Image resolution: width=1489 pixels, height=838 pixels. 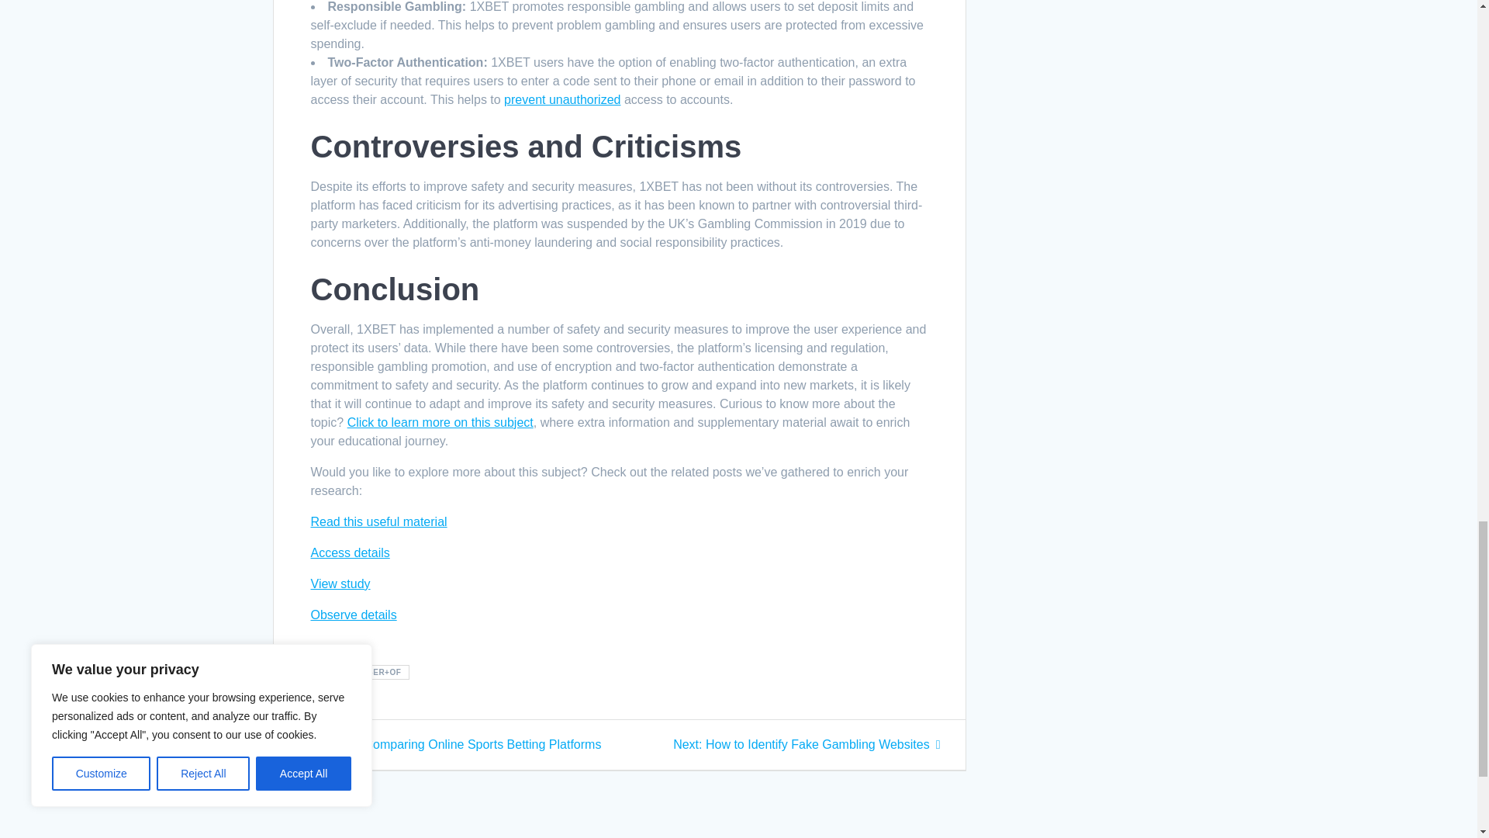 What do you see at coordinates (352, 615) in the screenshot?
I see `prevent unauthorized` at bounding box center [352, 615].